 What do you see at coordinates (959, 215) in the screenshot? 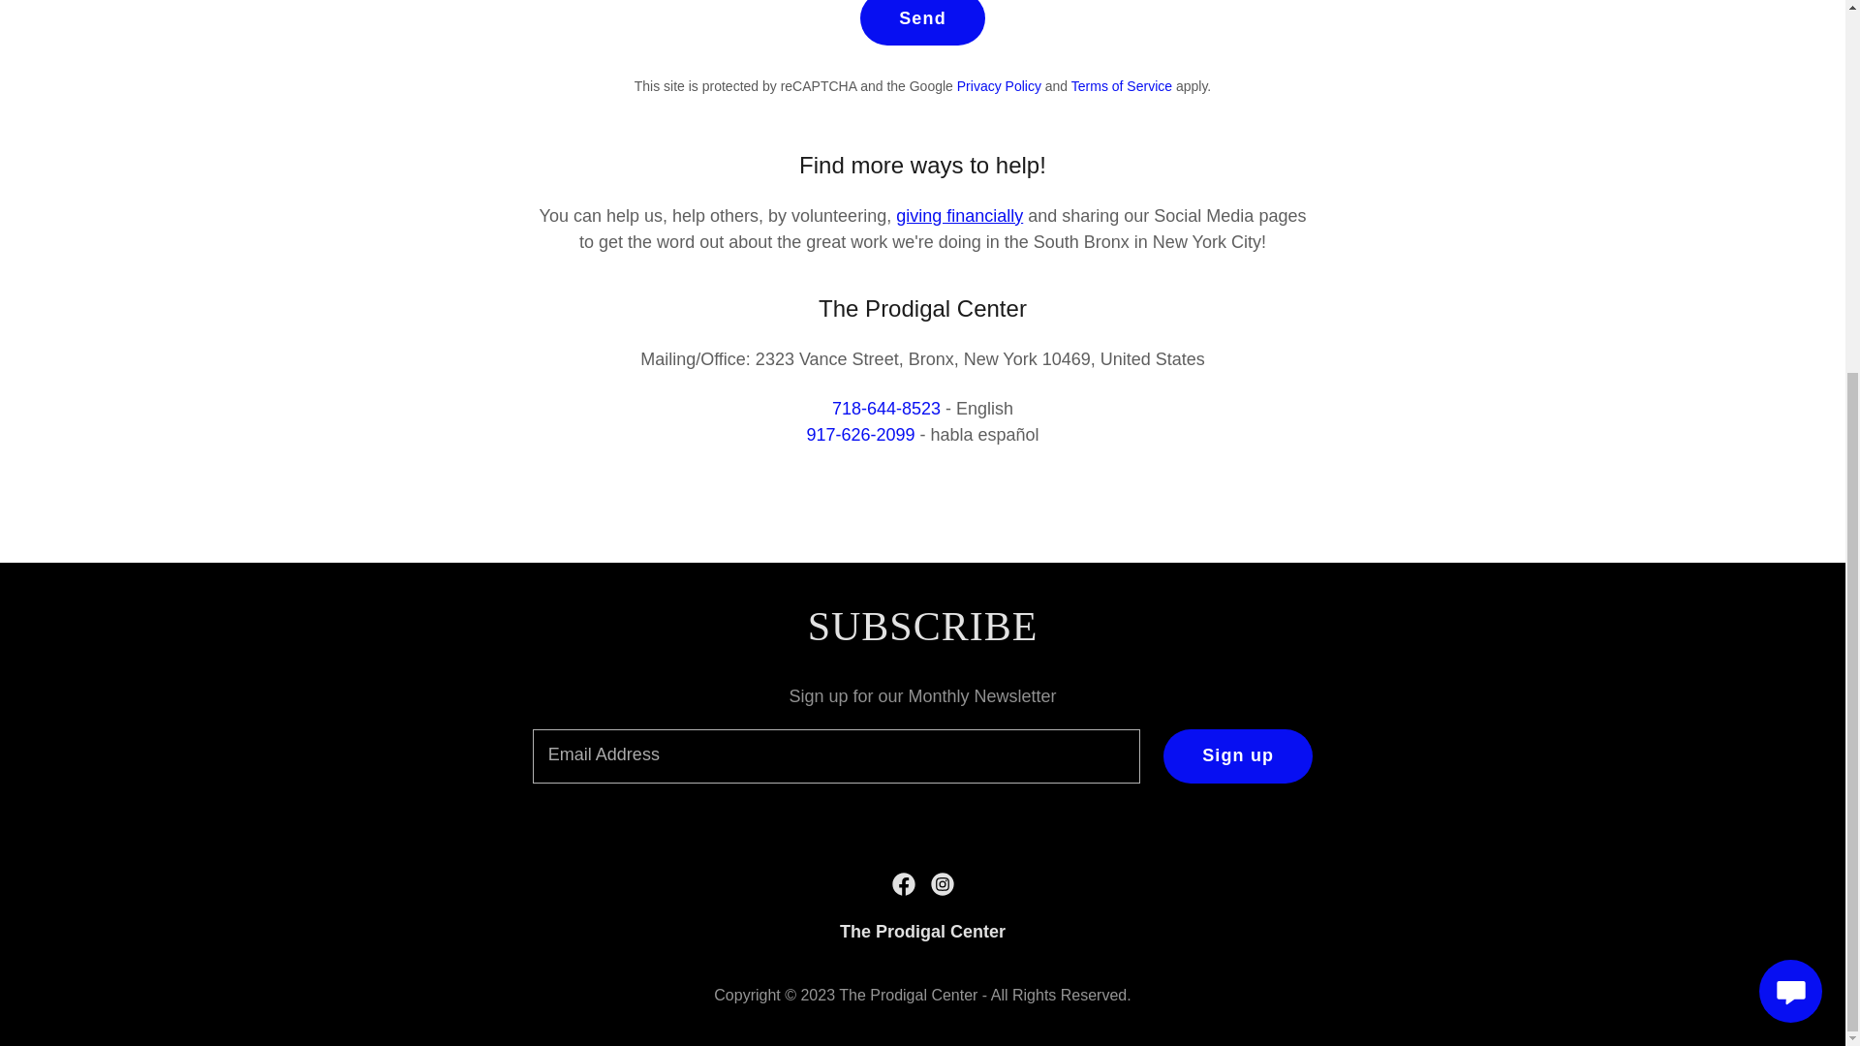
I see `giving financially` at bounding box center [959, 215].